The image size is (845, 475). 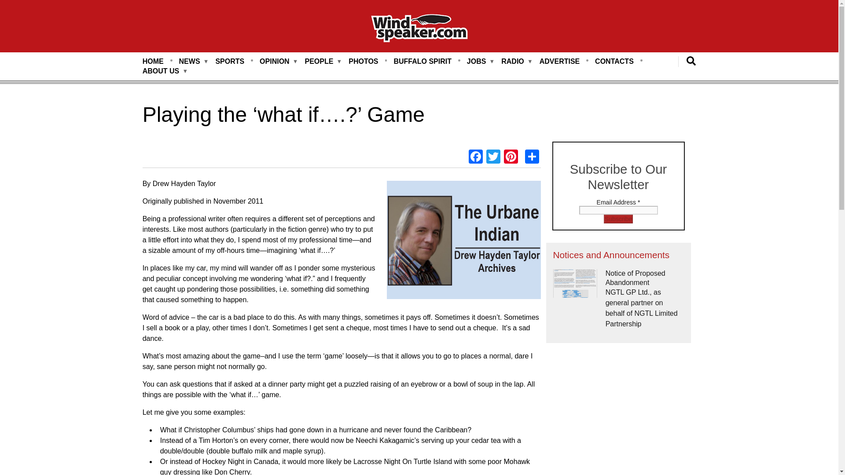 I want to click on BUFFALO SPIRIT, so click(x=422, y=62).